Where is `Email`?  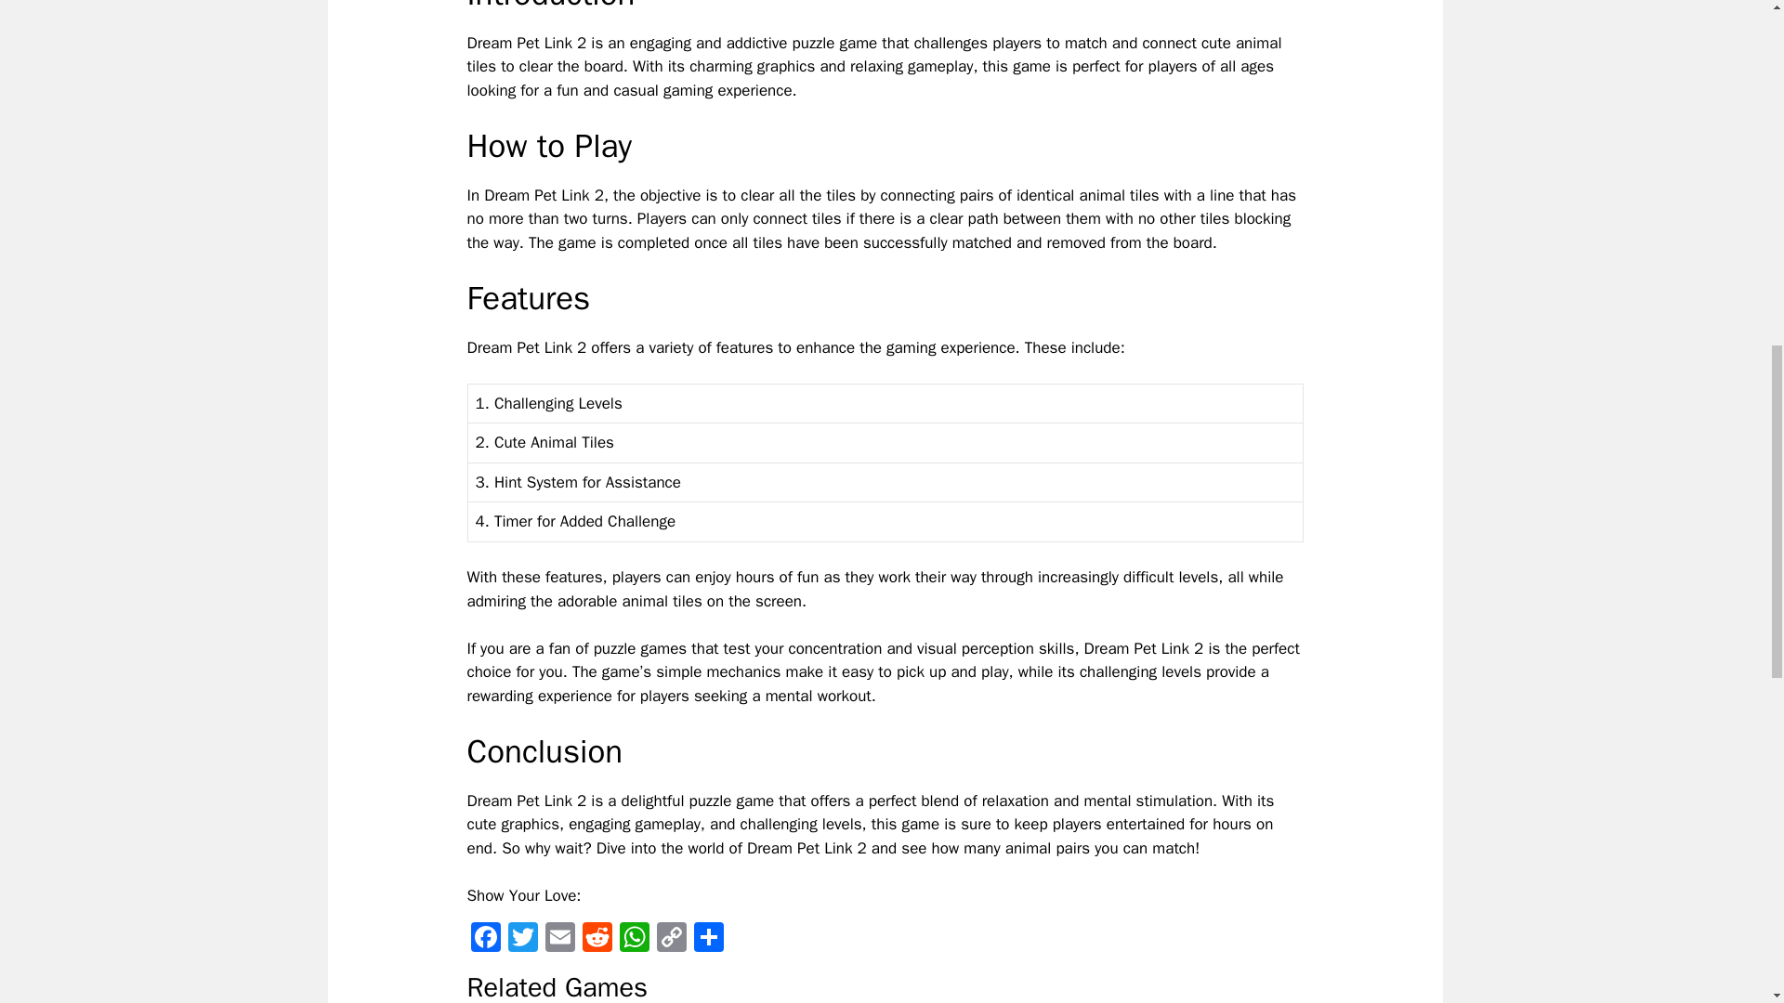 Email is located at coordinates (559, 940).